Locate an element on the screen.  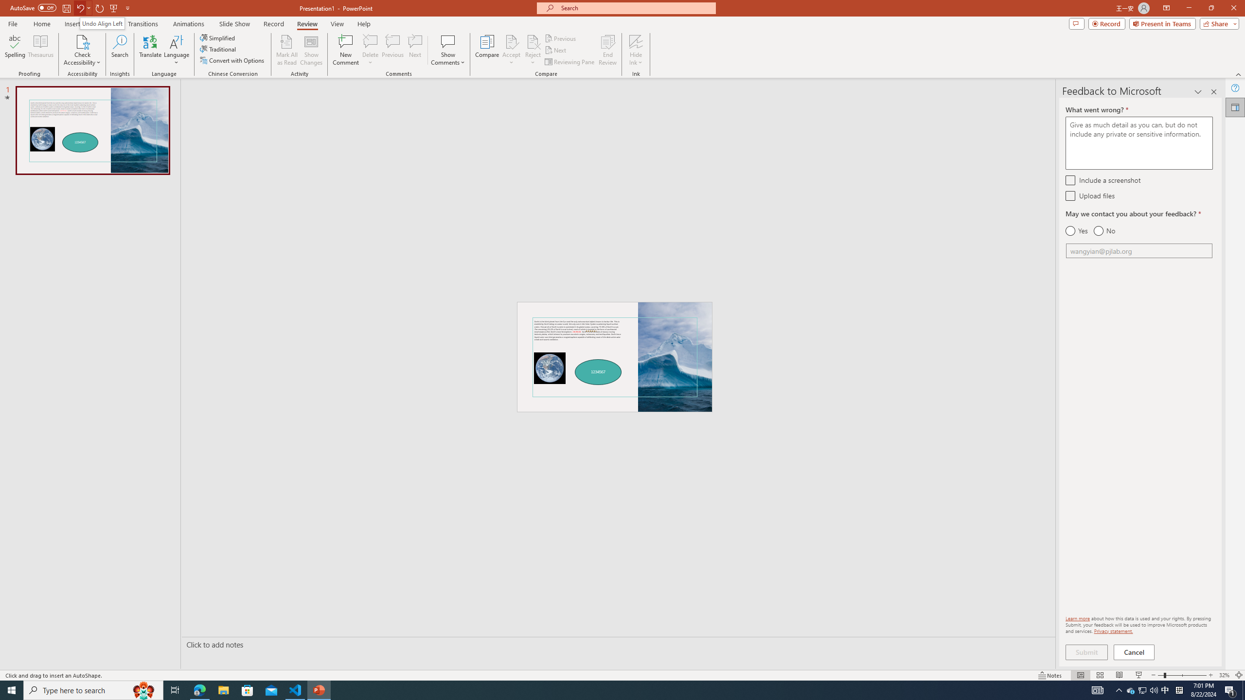
Check Accessibility is located at coordinates (82, 50).